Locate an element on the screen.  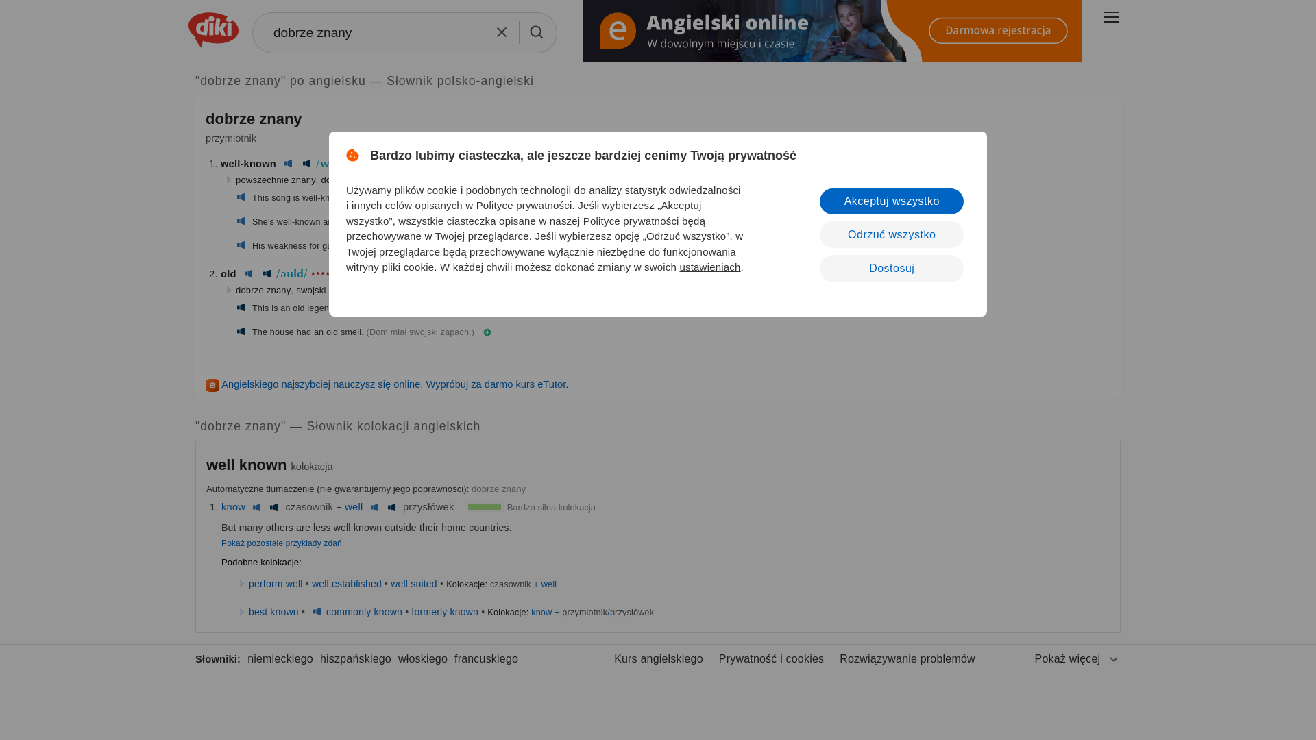
British English is located at coordinates (288, 164).